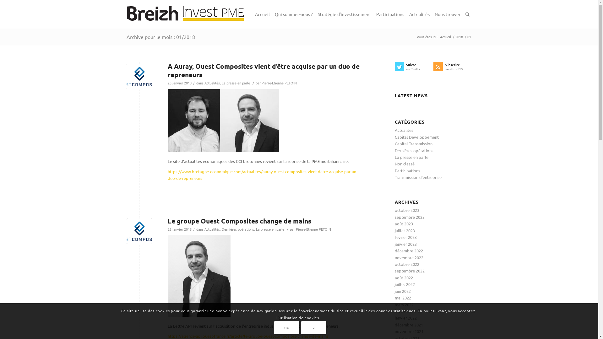 The height and width of the screenshot is (339, 603). I want to click on juin 2022, so click(403, 291).